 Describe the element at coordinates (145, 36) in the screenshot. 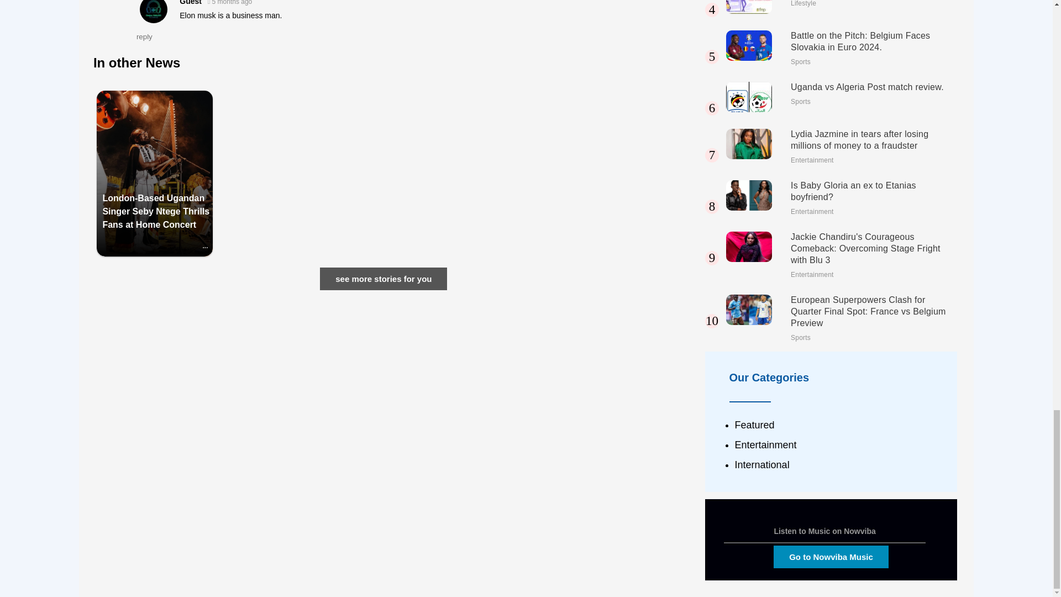

I see `reply` at that location.